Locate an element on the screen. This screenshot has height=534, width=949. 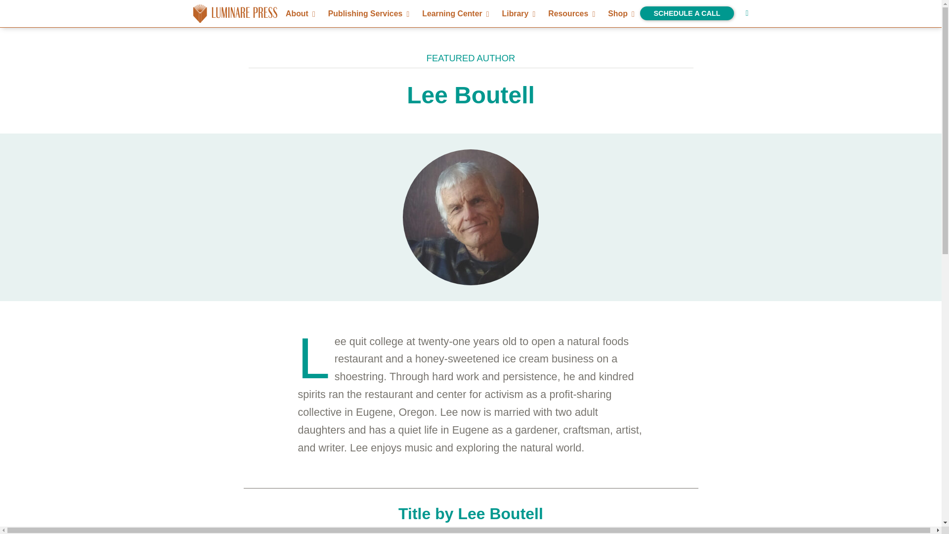
Library is located at coordinates (518, 13).